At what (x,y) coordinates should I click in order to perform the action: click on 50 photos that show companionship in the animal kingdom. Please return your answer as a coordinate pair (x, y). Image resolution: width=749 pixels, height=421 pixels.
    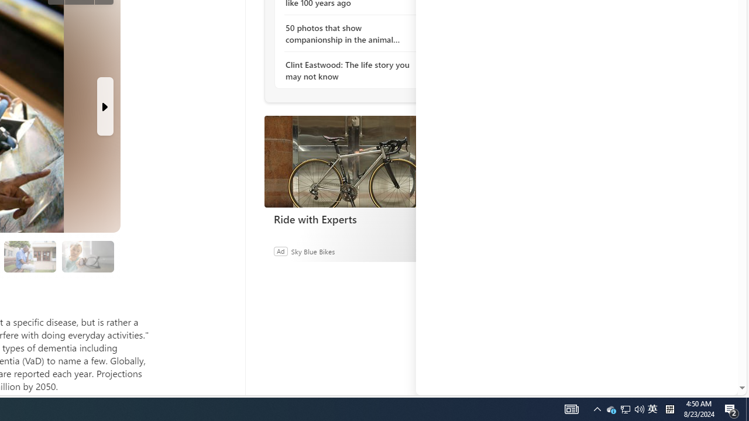
    Looking at the image, I should click on (349, 34).